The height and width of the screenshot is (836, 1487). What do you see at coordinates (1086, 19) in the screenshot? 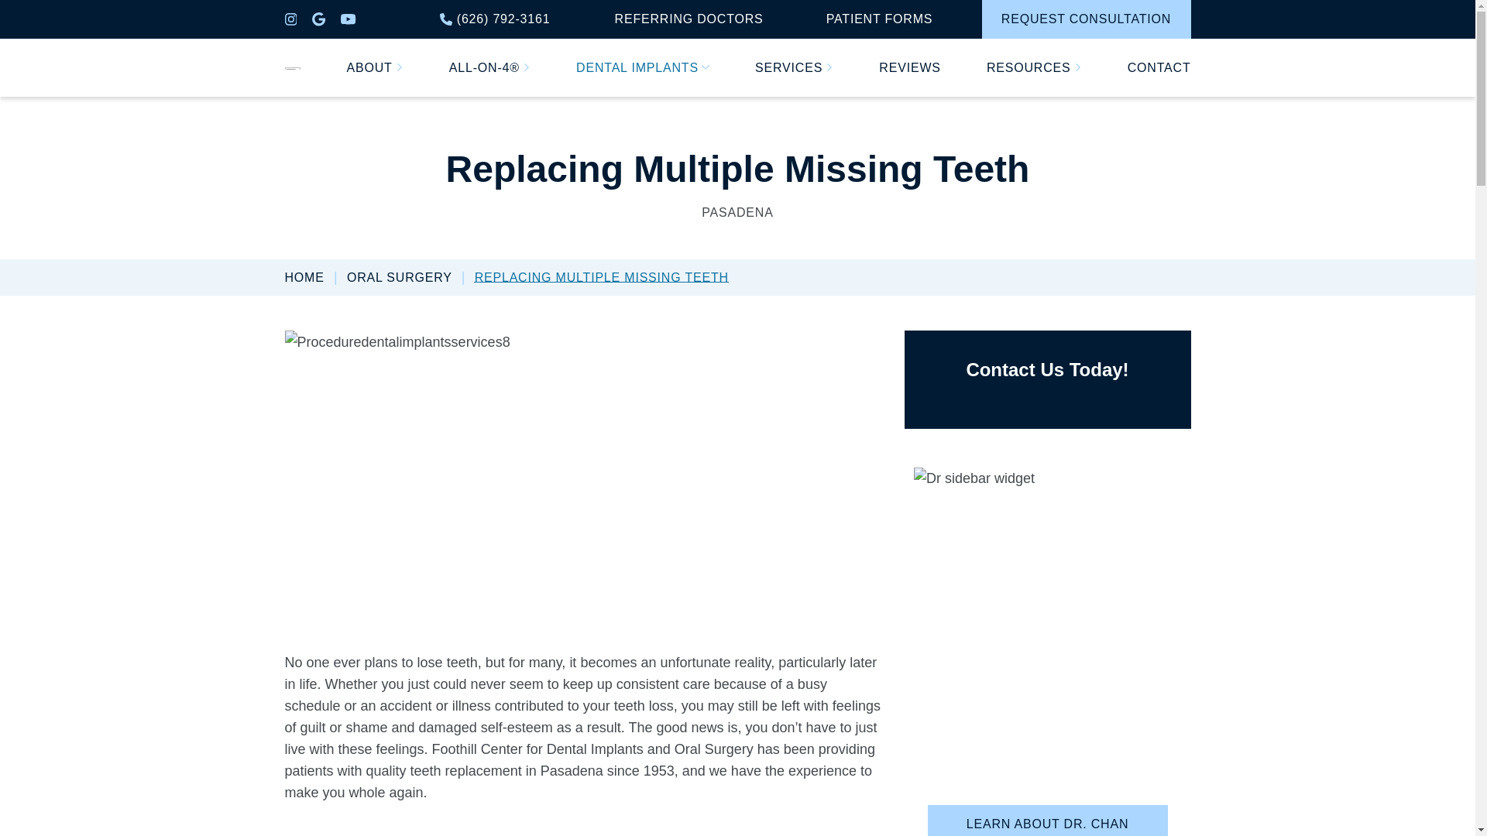
I see `REQUEST CONSULTATION` at bounding box center [1086, 19].